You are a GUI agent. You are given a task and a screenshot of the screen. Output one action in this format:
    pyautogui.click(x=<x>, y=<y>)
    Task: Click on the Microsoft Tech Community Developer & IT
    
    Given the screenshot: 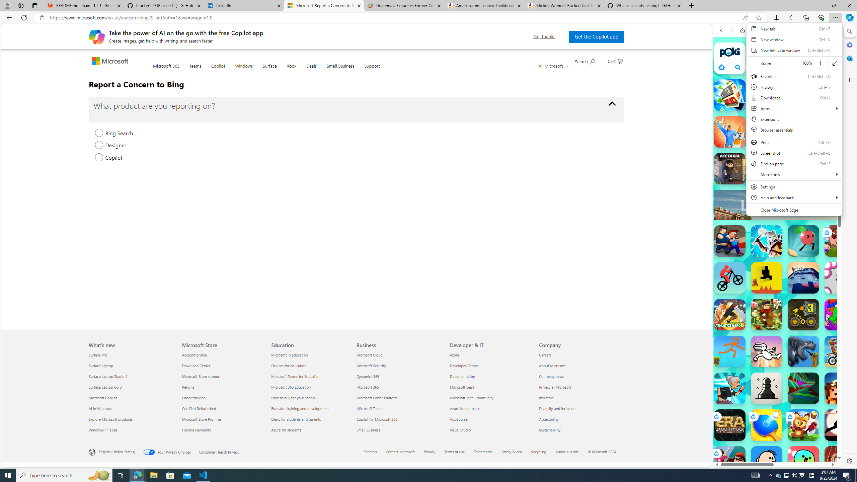 What is the action you would take?
    pyautogui.click(x=472, y=398)
    